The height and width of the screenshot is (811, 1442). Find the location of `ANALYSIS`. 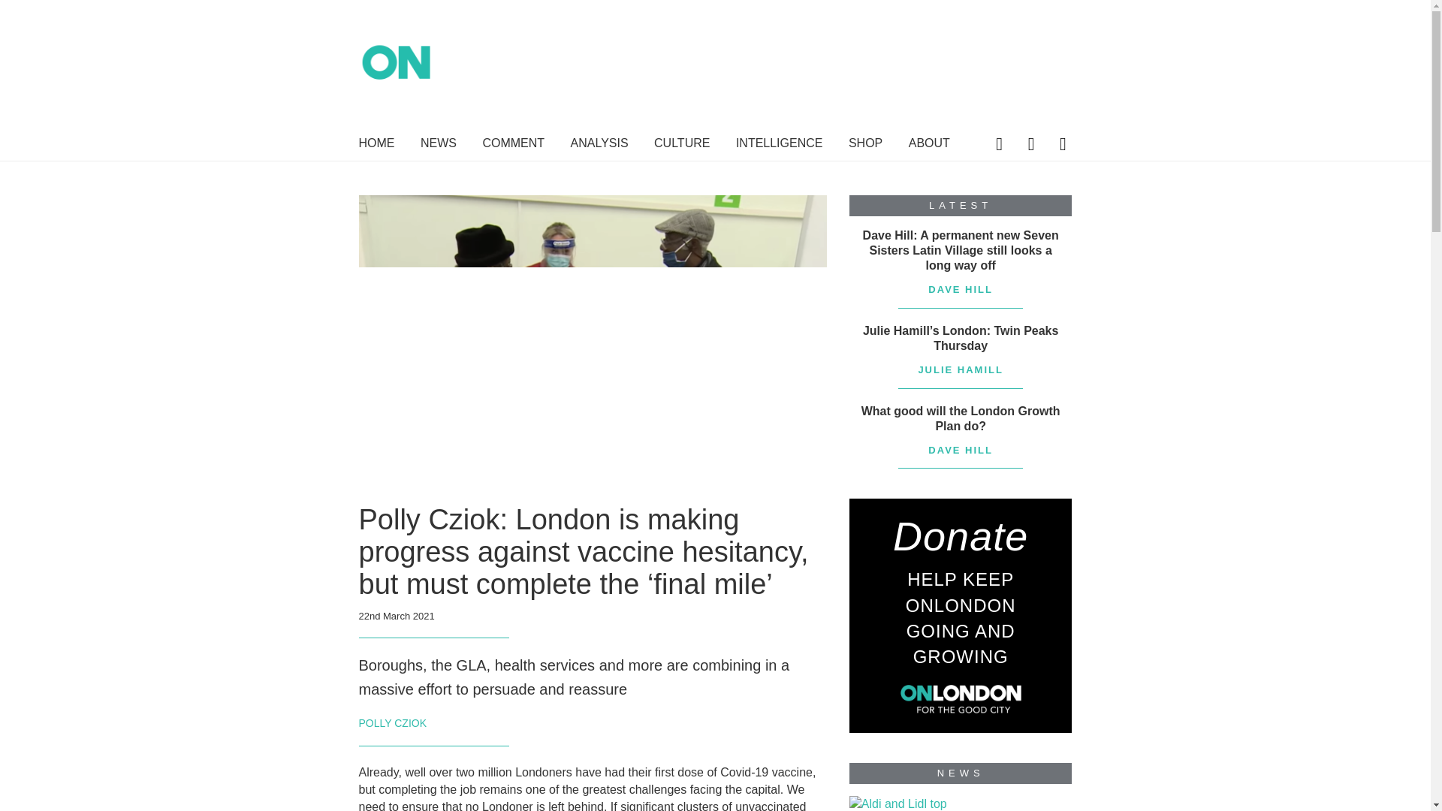

ANALYSIS is located at coordinates (599, 146).